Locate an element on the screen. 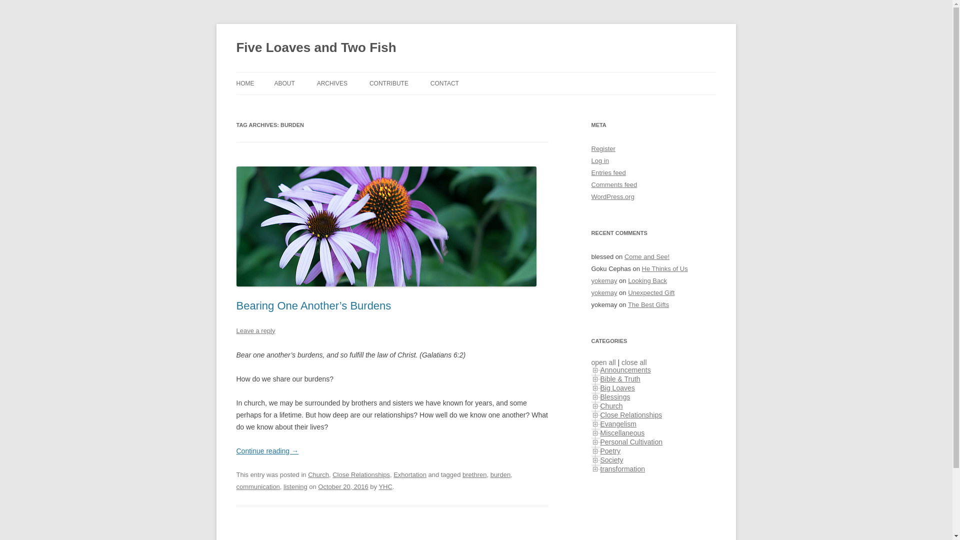 This screenshot has width=960, height=540. Announcements is located at coordinates (625, 370).